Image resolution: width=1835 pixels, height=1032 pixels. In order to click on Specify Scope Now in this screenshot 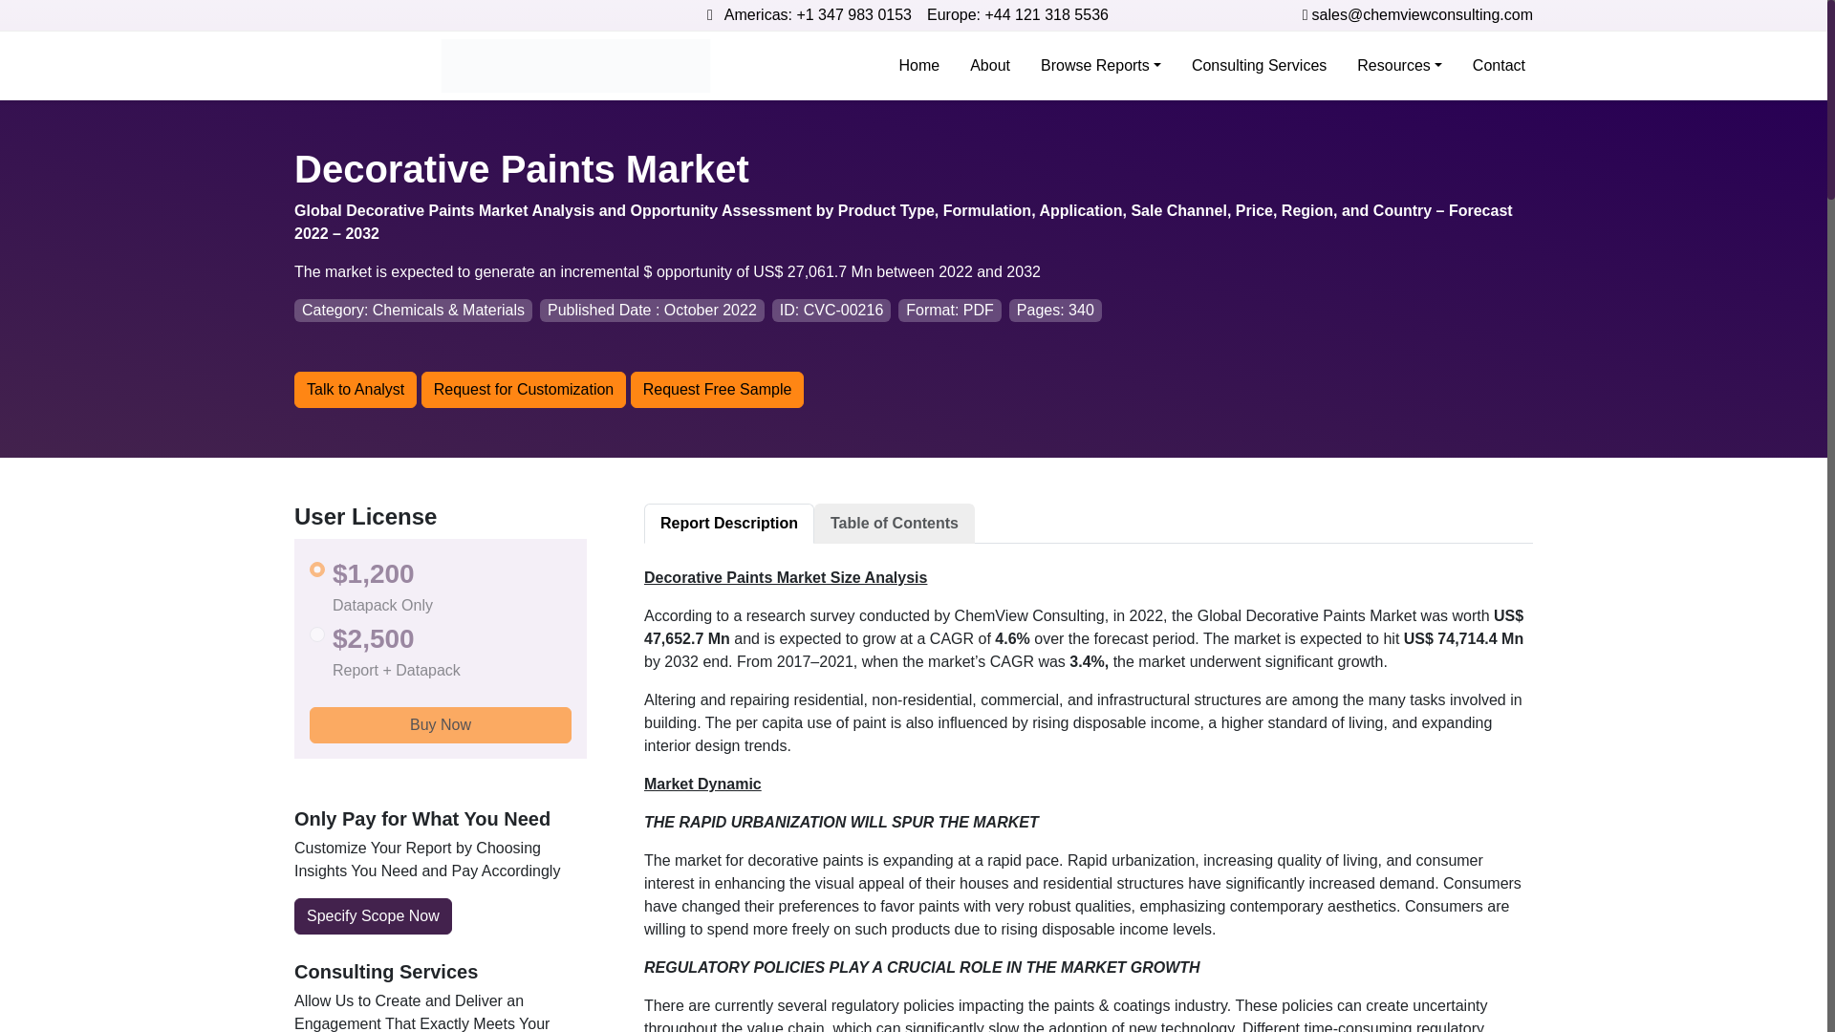, I will do `click(373, 915)`.